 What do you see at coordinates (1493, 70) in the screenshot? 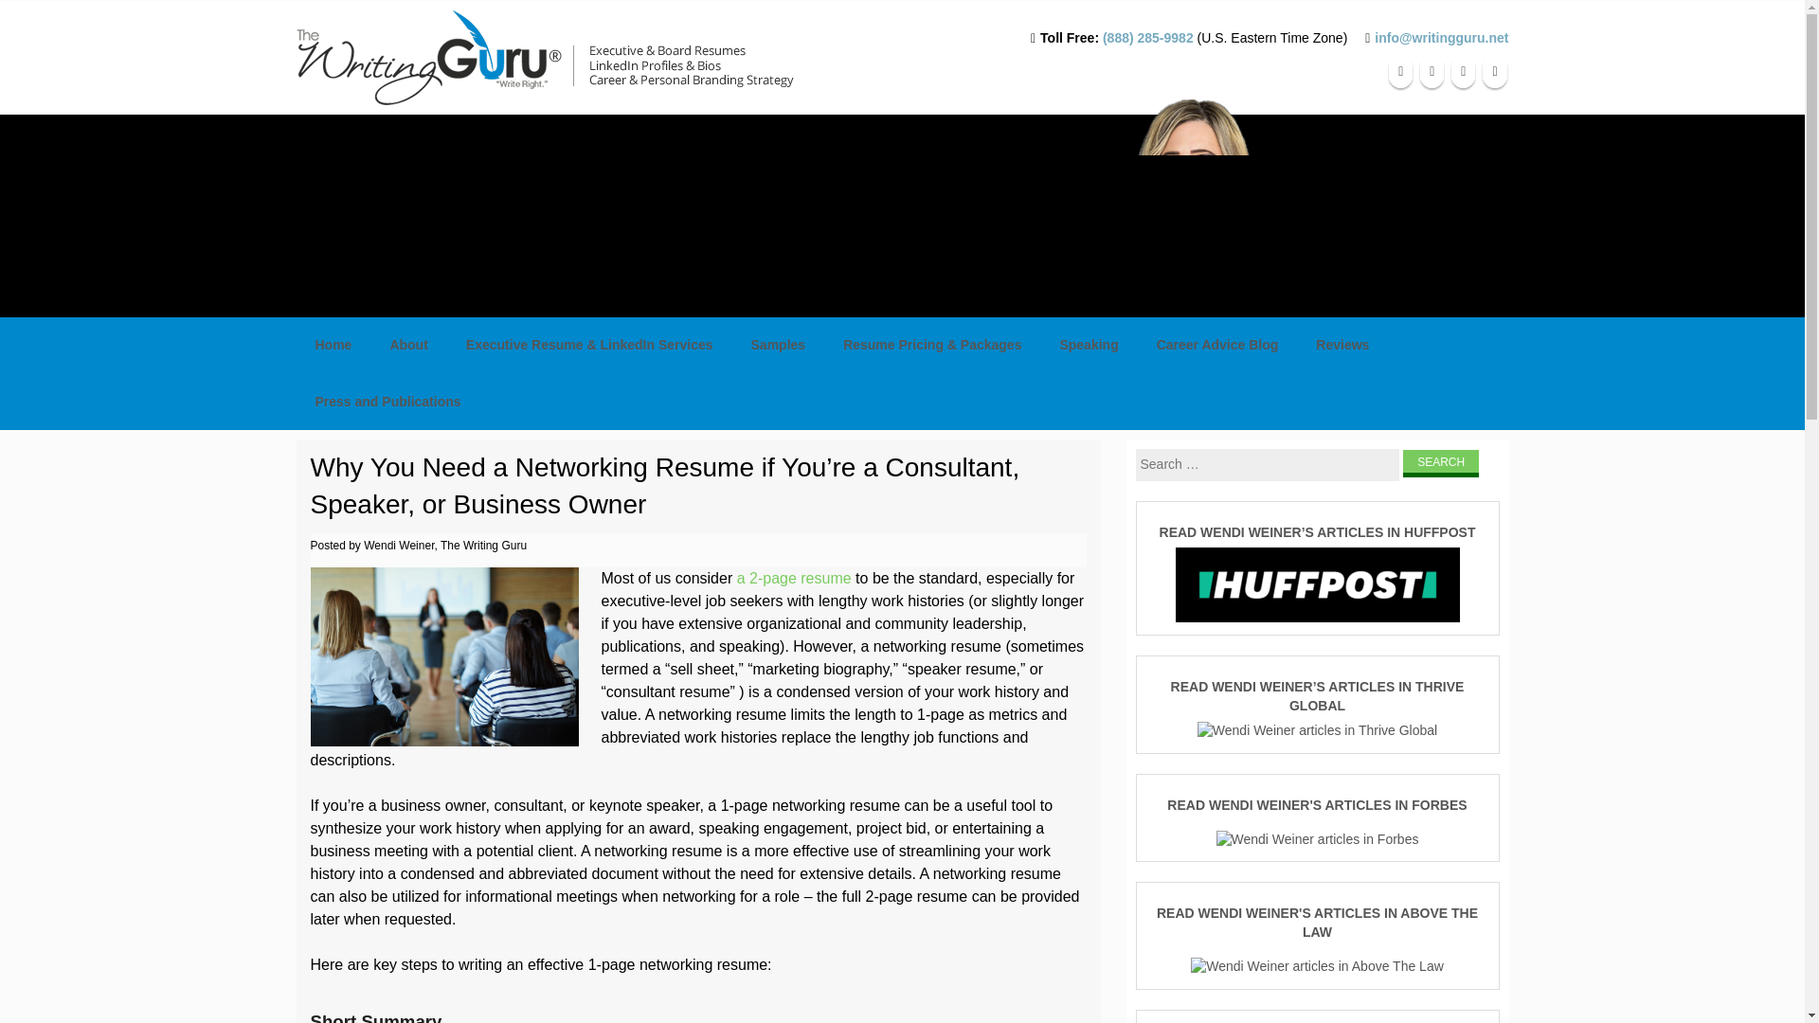
I see `Instagram` at bounding box center [1493, 70].